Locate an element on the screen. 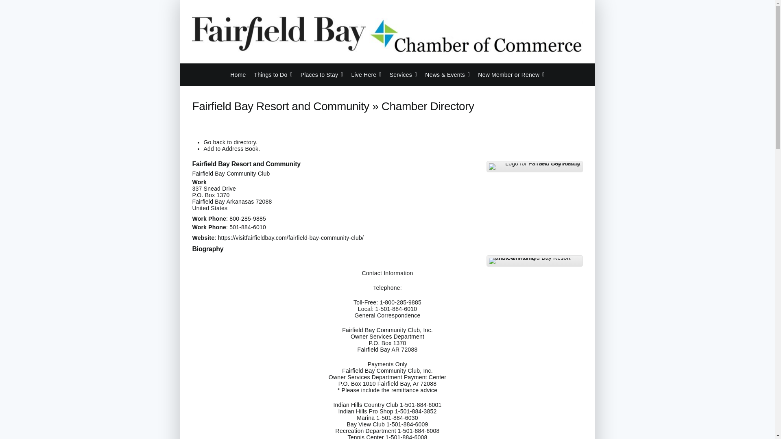  Services is located at coordinates (404, 74).